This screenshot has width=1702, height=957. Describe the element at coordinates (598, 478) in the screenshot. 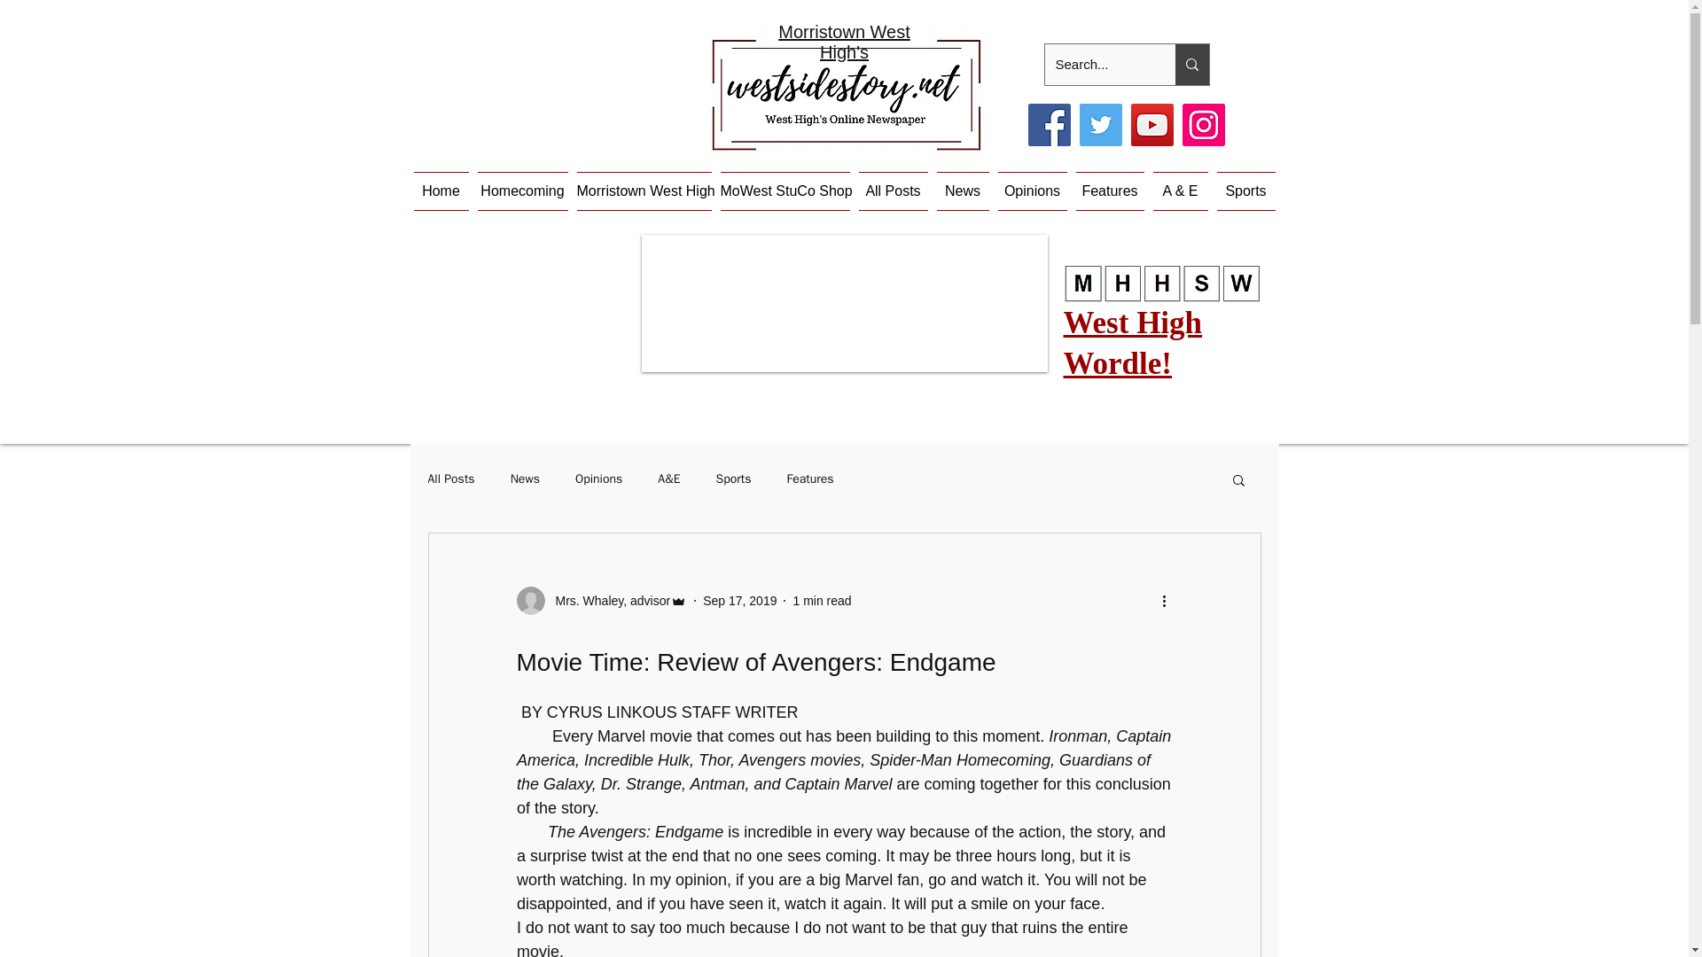

I see `Opinions` at that location.